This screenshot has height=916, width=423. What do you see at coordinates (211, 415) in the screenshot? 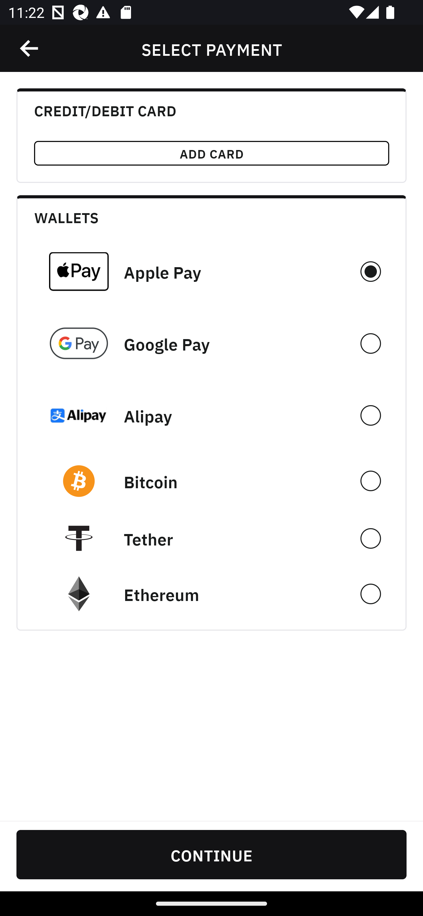
I see `Alipay` at bounding box center [211, 415].